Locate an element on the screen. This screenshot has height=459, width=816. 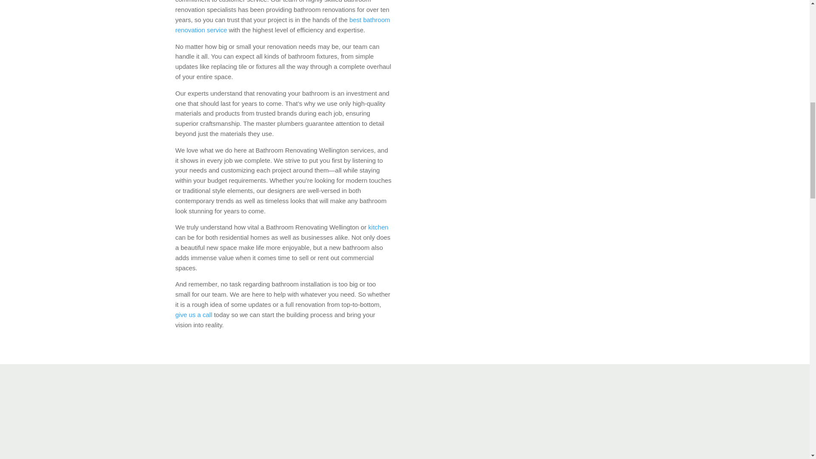
give us a call is located at coordinates (194, 314).